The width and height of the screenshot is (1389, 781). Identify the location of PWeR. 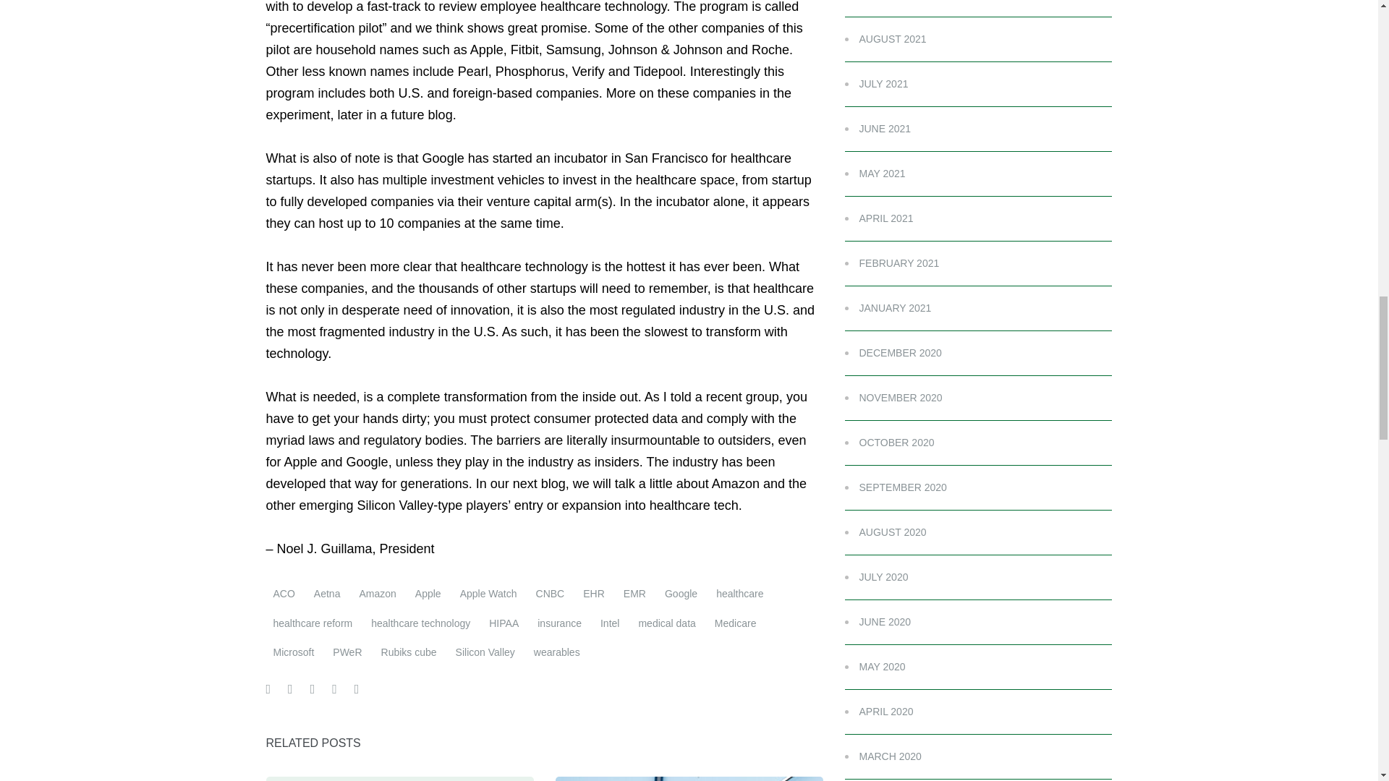
(347, 652).